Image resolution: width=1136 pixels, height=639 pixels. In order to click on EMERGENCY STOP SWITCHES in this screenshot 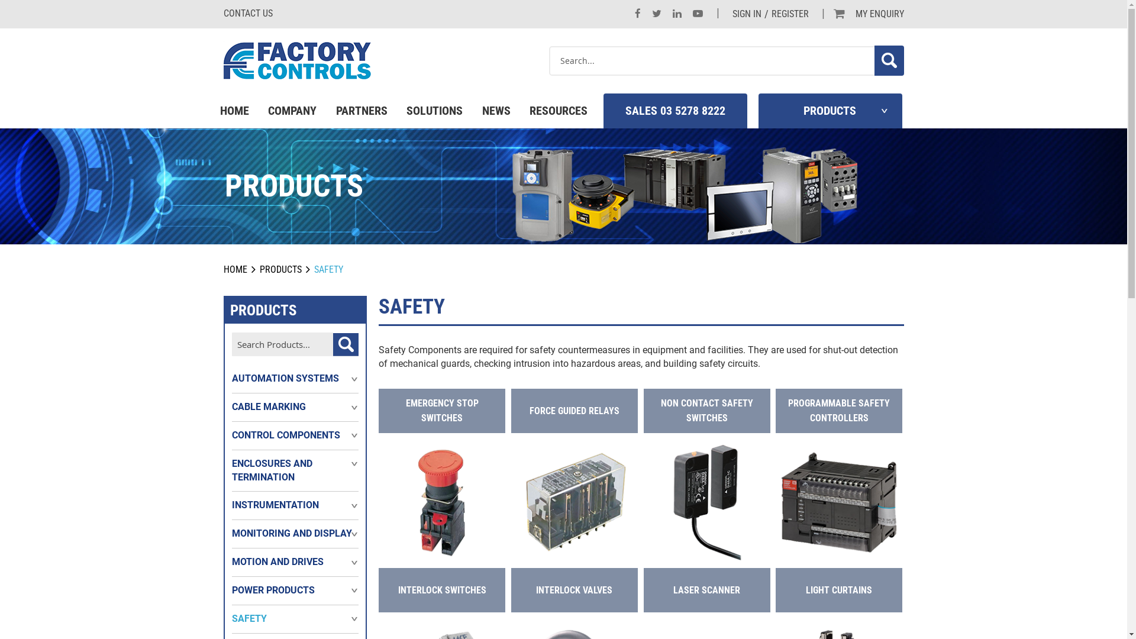, I will do `click(442, 411)`.